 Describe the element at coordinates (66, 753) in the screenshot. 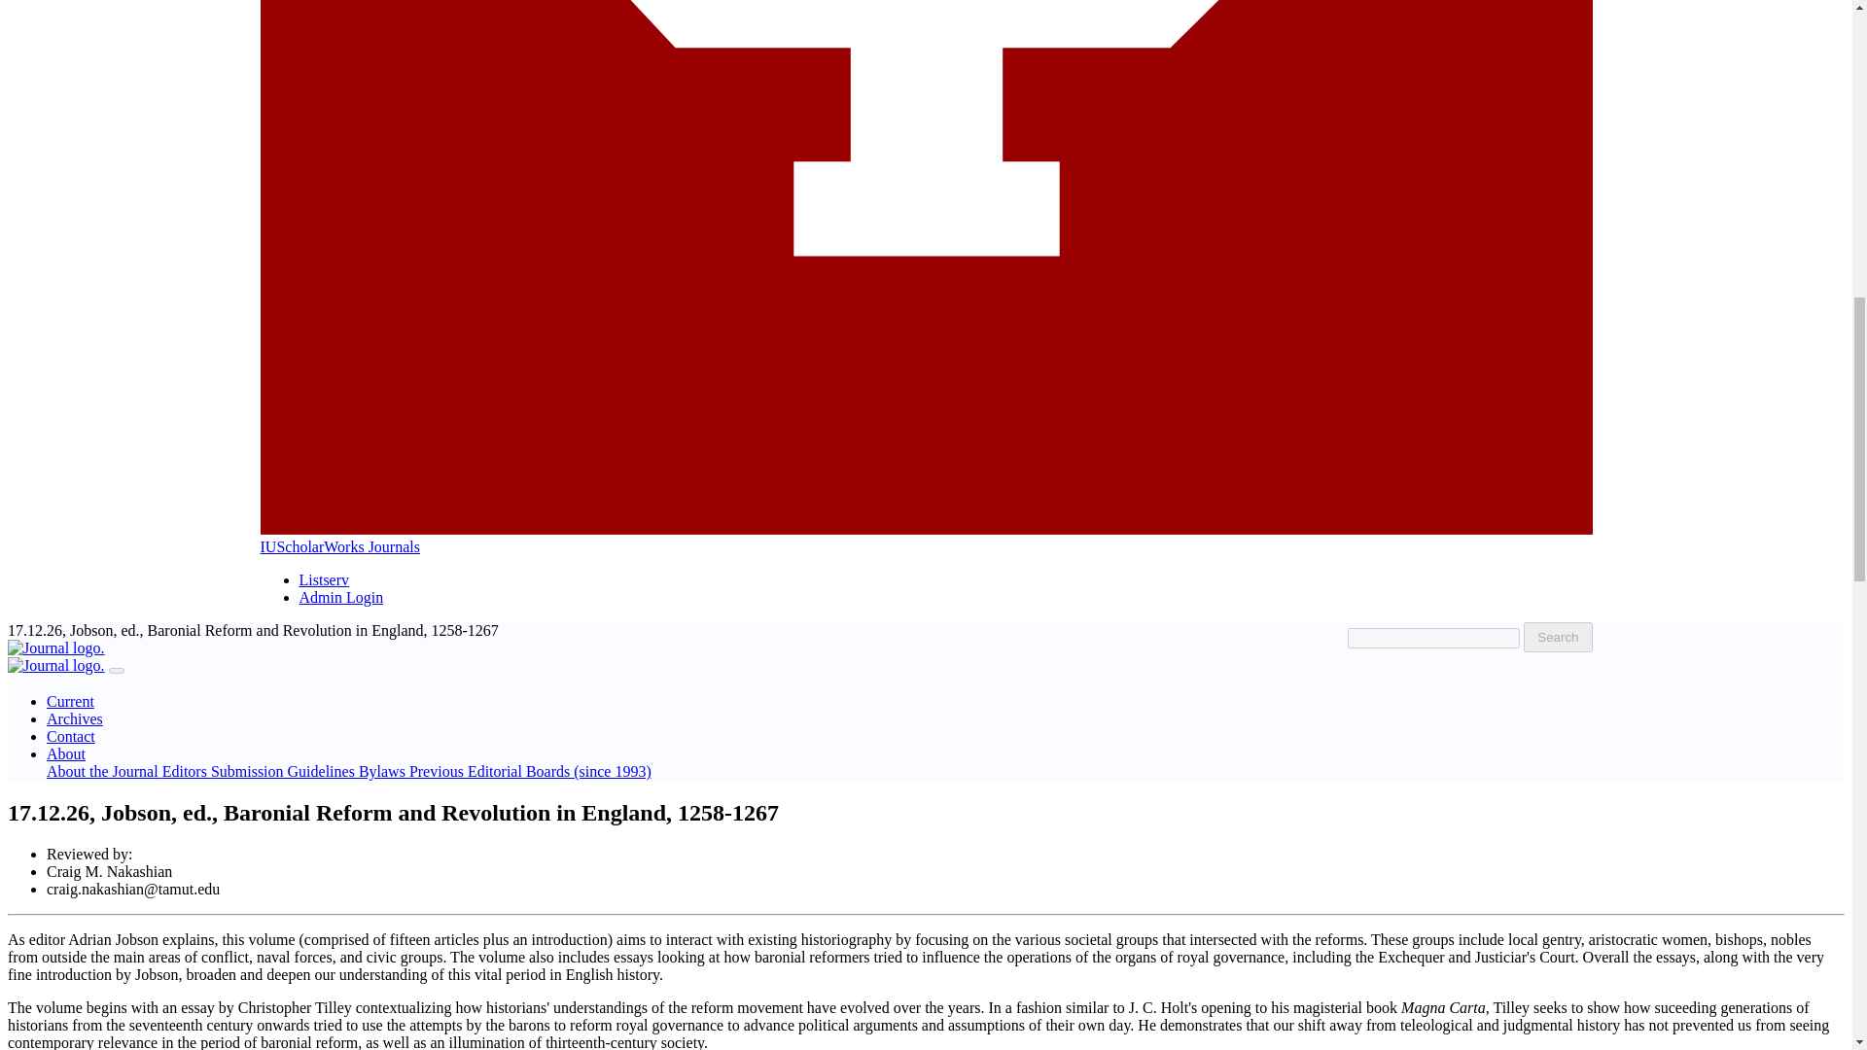

I see `About` at that location.